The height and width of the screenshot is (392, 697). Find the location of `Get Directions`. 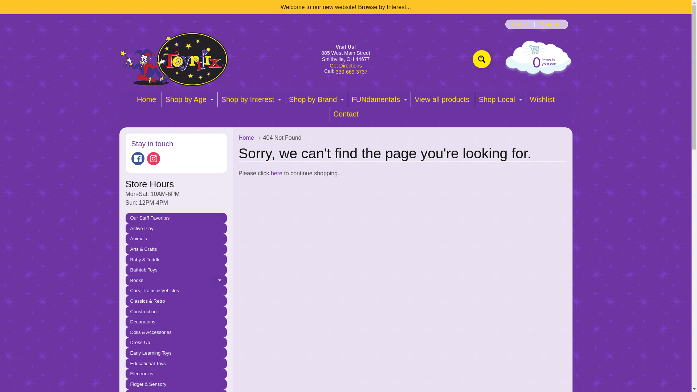

Get Directions is located at coordinates (154, 158).